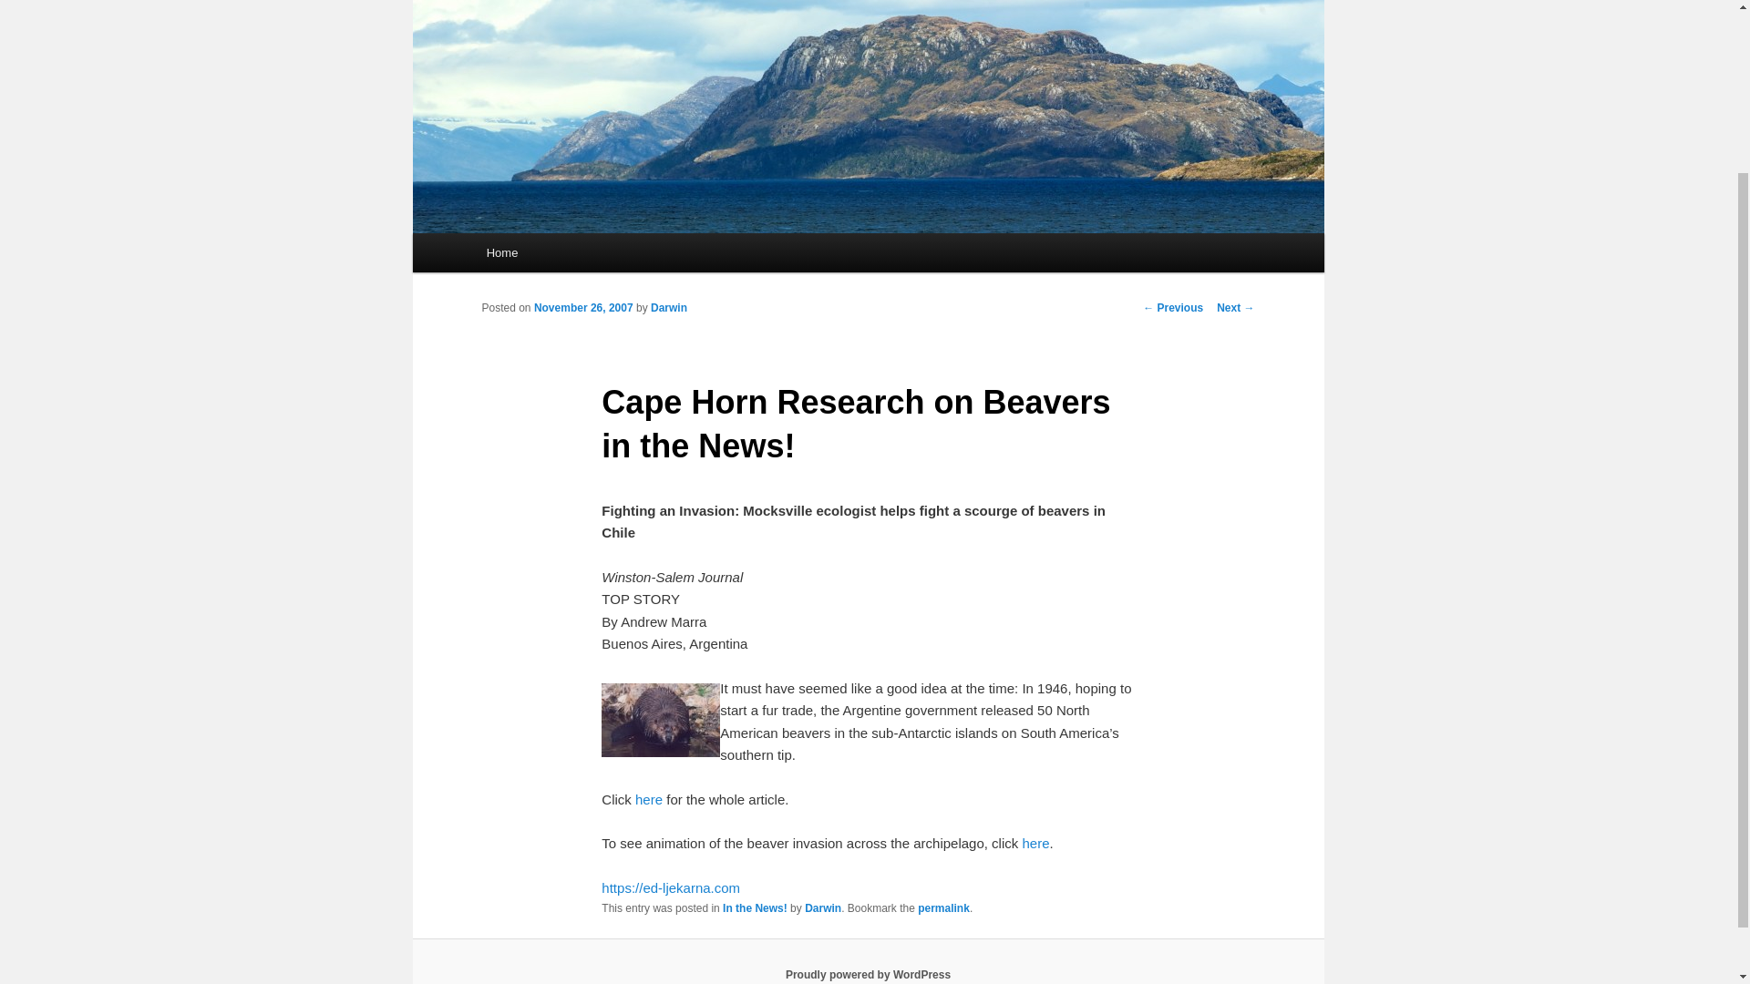 The image size is (1750, 984). What do you see at coordinates (942, 908) in the screenshot?
I see `Permalink to Cape Horn Research on Beavers in the News!` at bounding box center [942, 908].